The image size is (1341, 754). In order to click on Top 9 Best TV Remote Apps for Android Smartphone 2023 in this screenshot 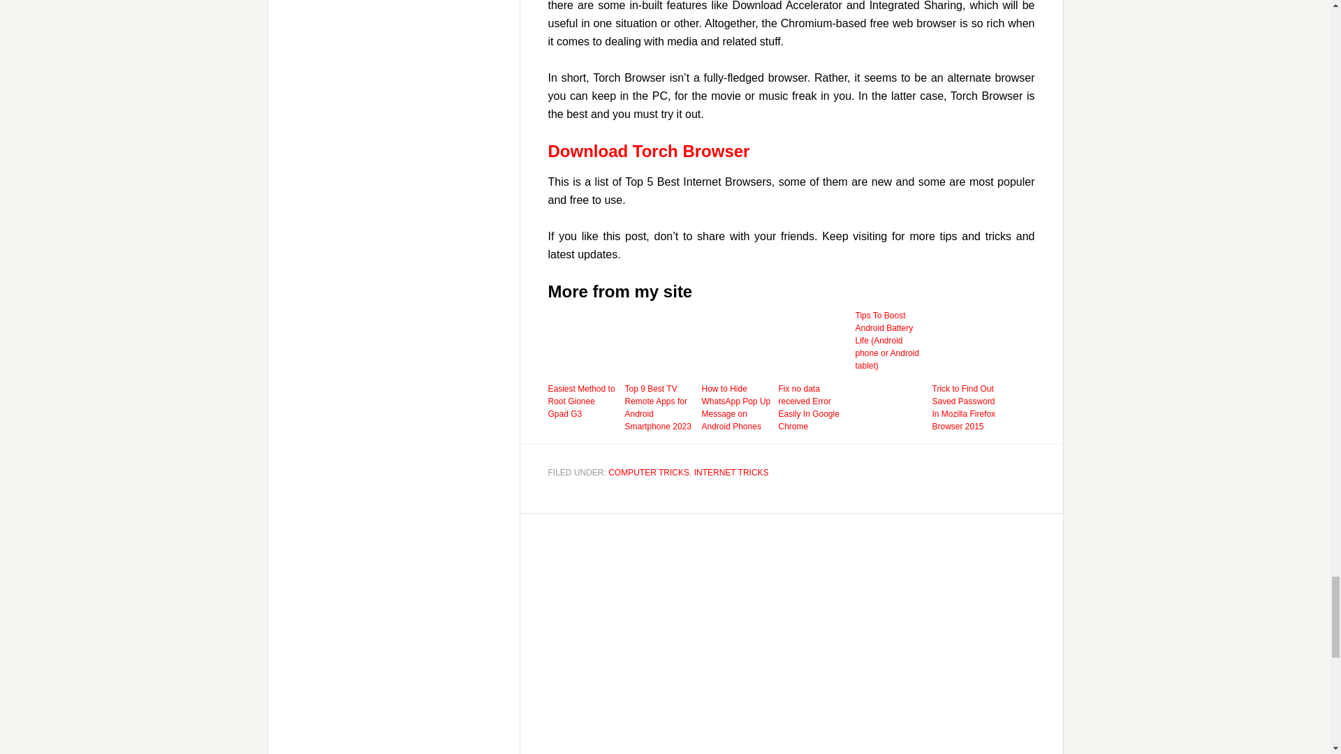, I will do `click(659, 407)`.